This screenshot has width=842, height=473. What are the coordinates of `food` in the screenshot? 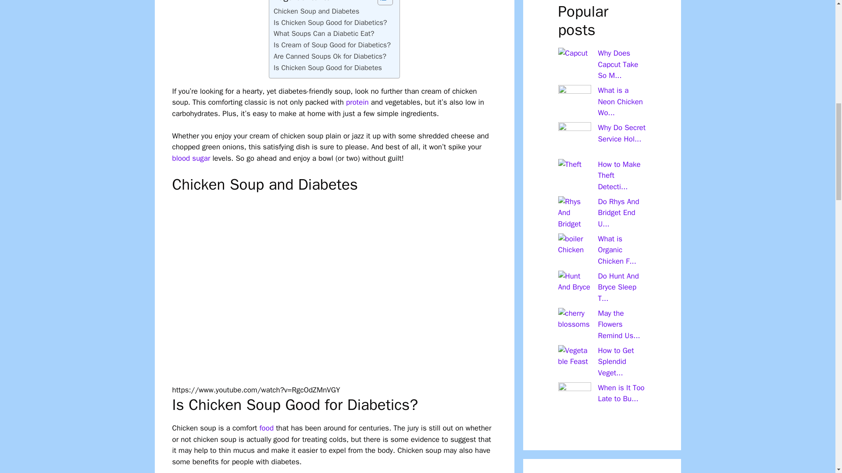 It's located at (267, 428).